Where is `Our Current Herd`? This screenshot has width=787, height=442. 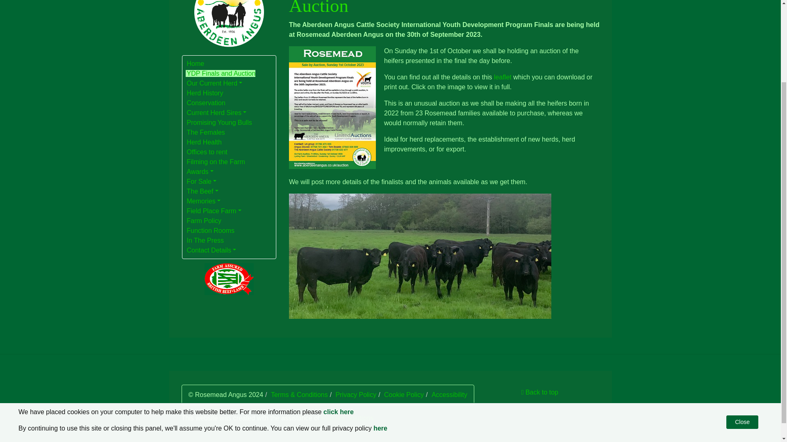 Our Current Herd is located at coordinates (214, 83).